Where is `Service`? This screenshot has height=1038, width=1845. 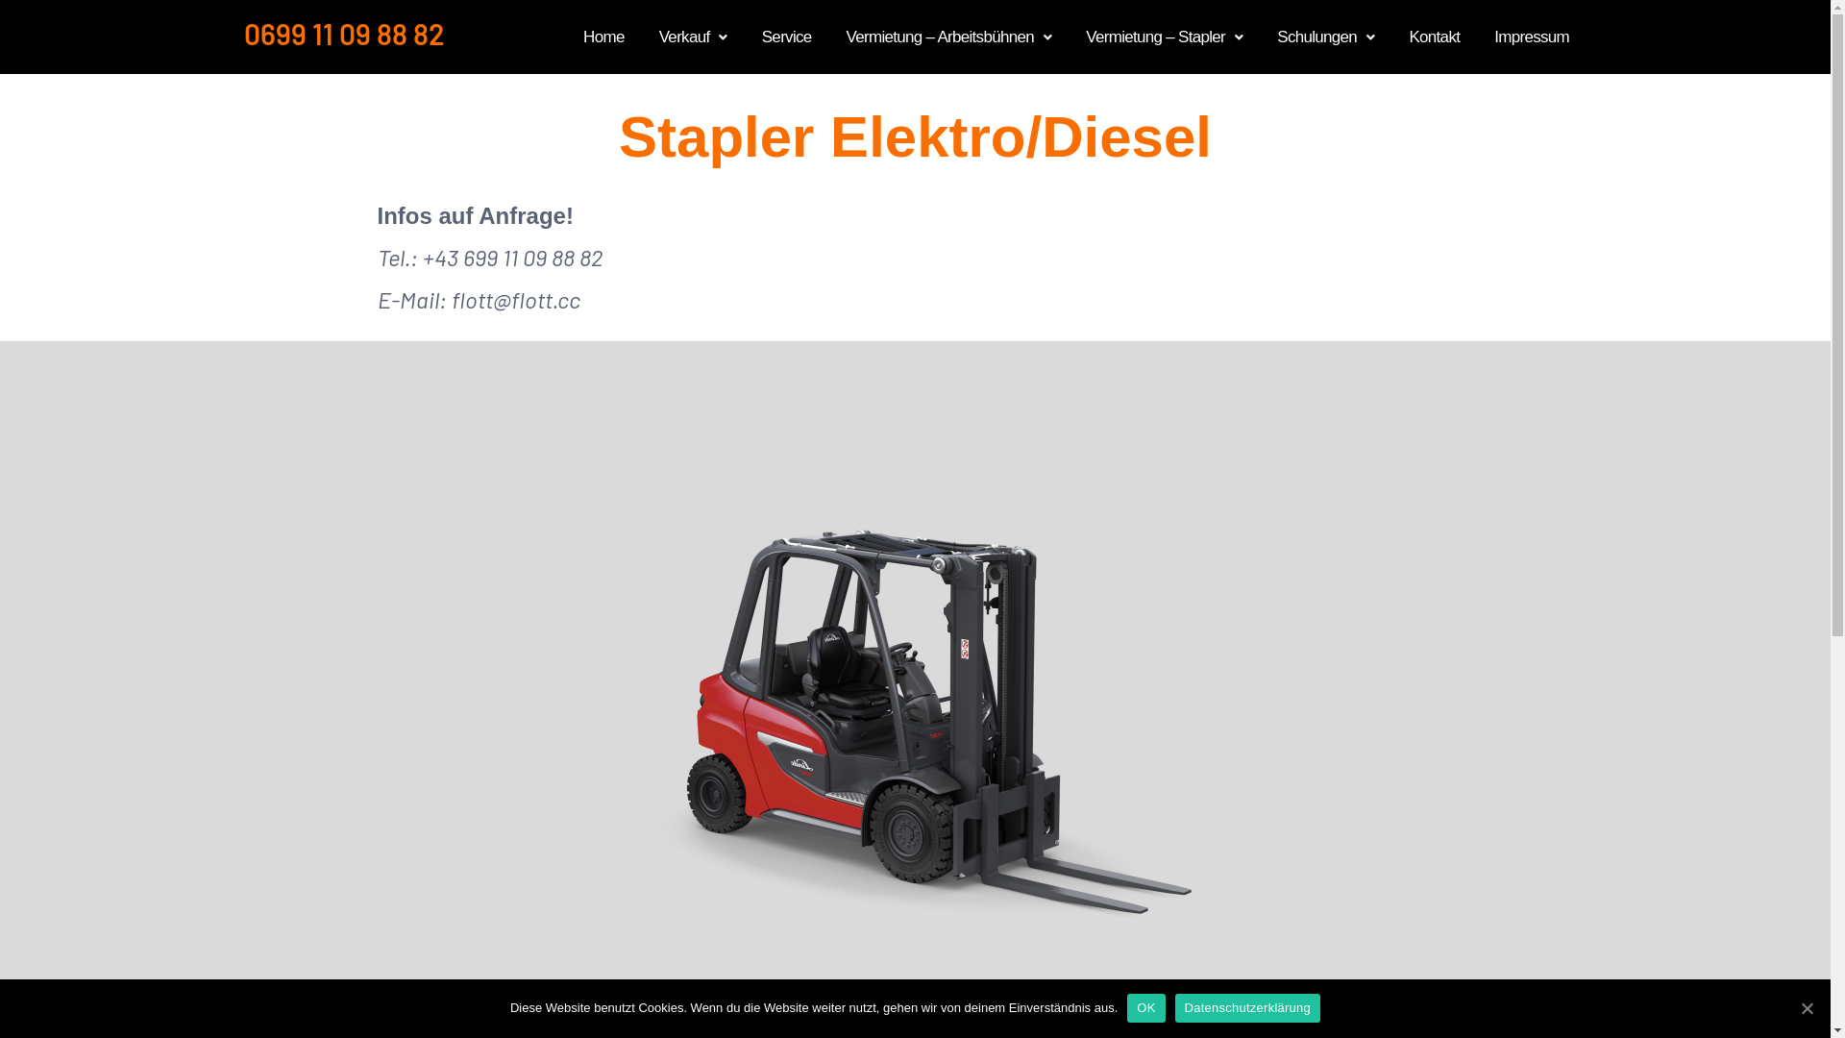 Service is located at coordinates (787, 37).